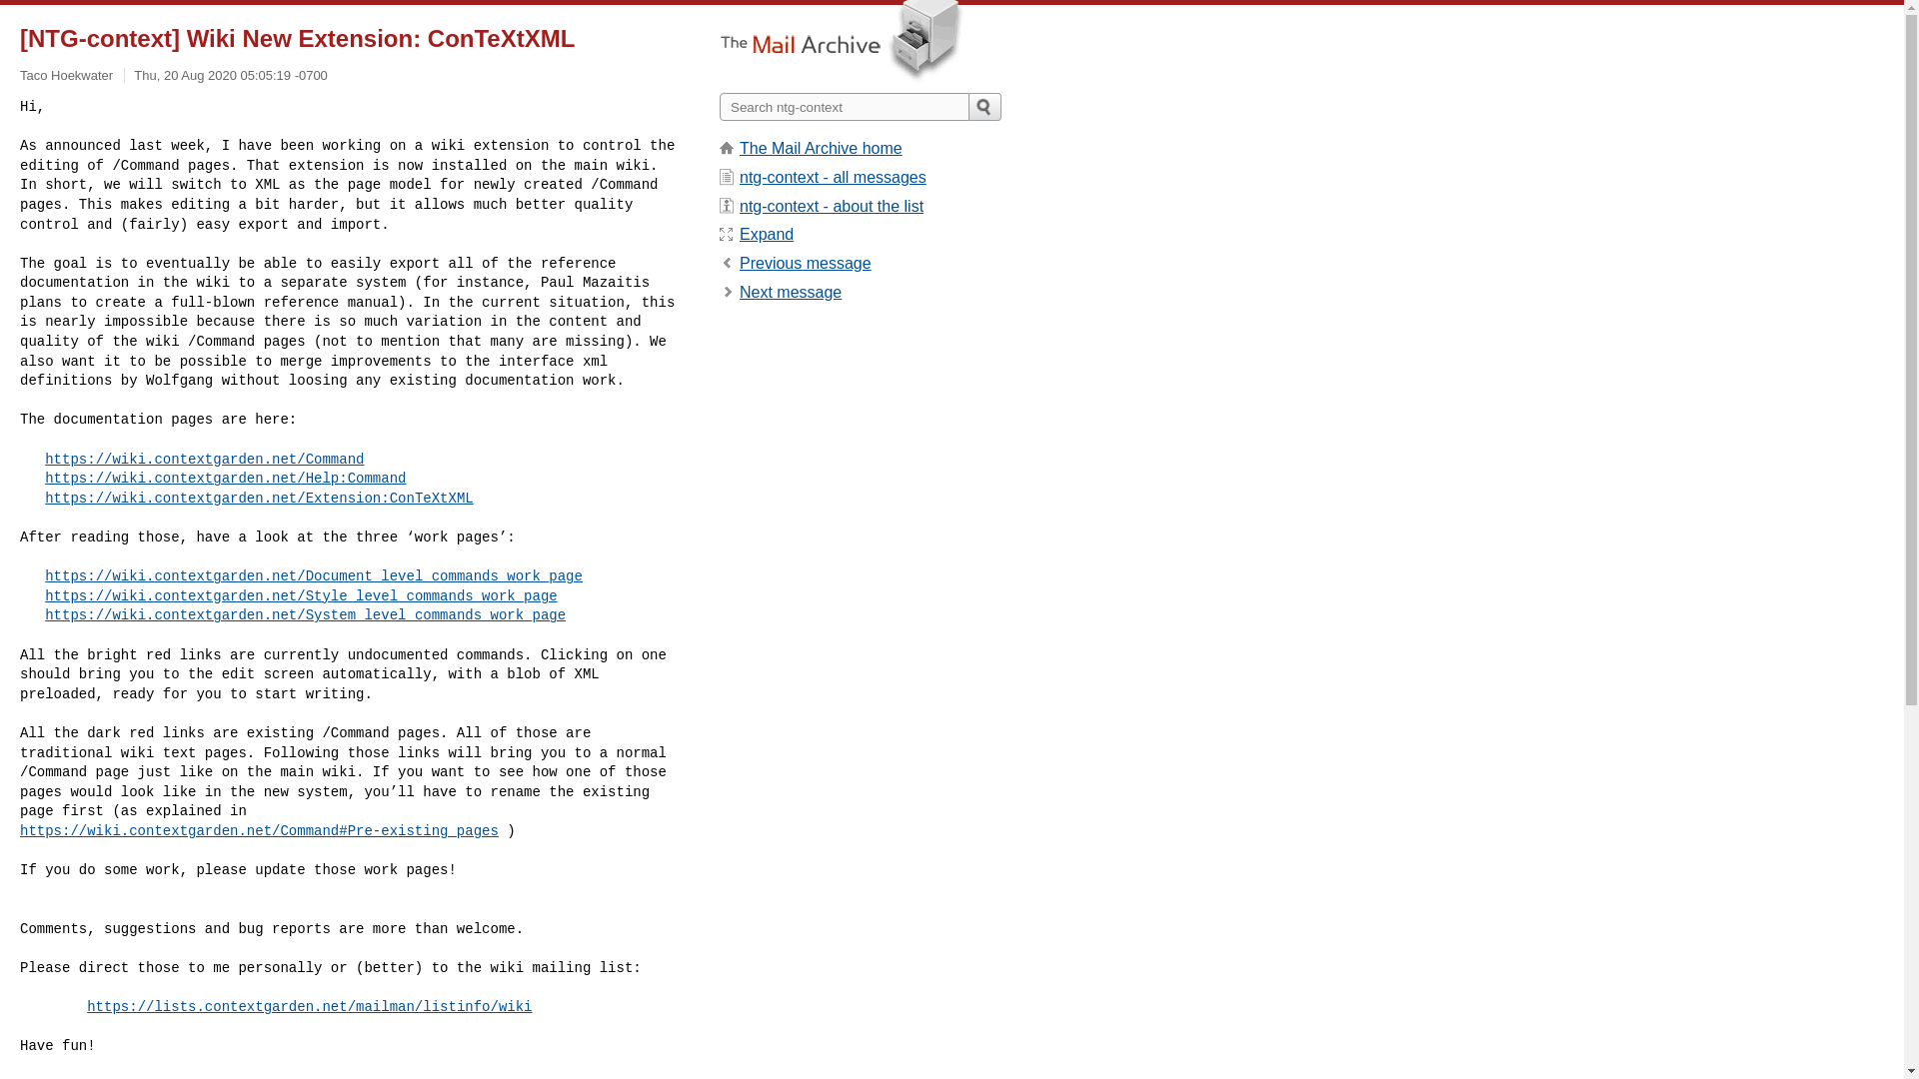 This screenshot has height=1079, width=1919. Describe the element at coordinates (831, 206) in the screenshot. I see `ntg-context - about the list` at that location.